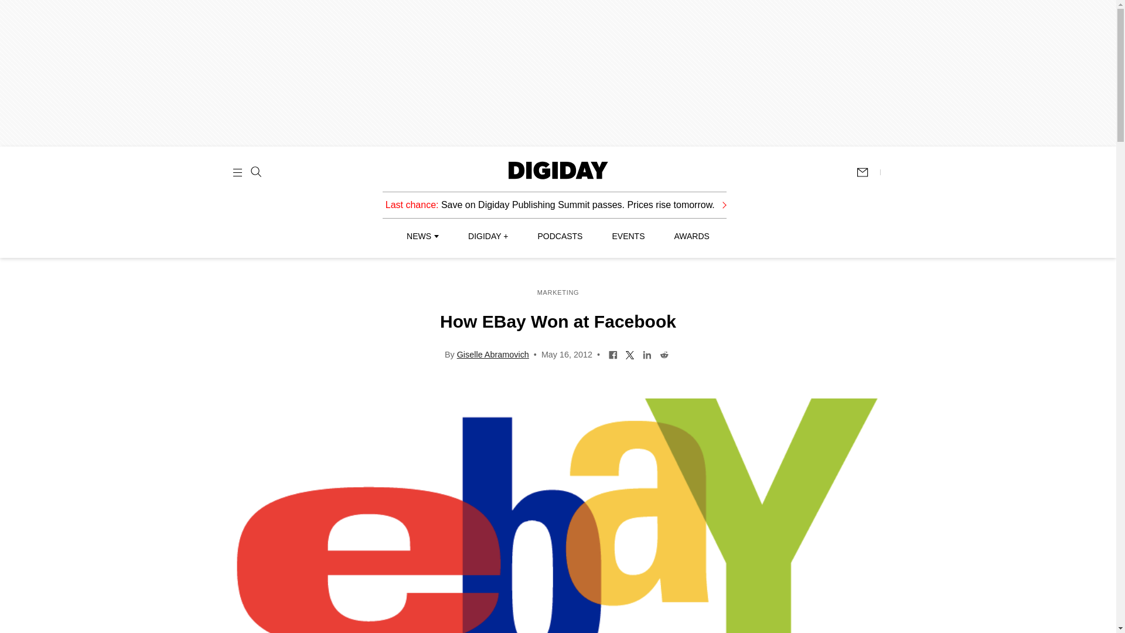 The height and width of the screenshot is (633, 1125). I want to click on AWARDS, so click(691, 236).